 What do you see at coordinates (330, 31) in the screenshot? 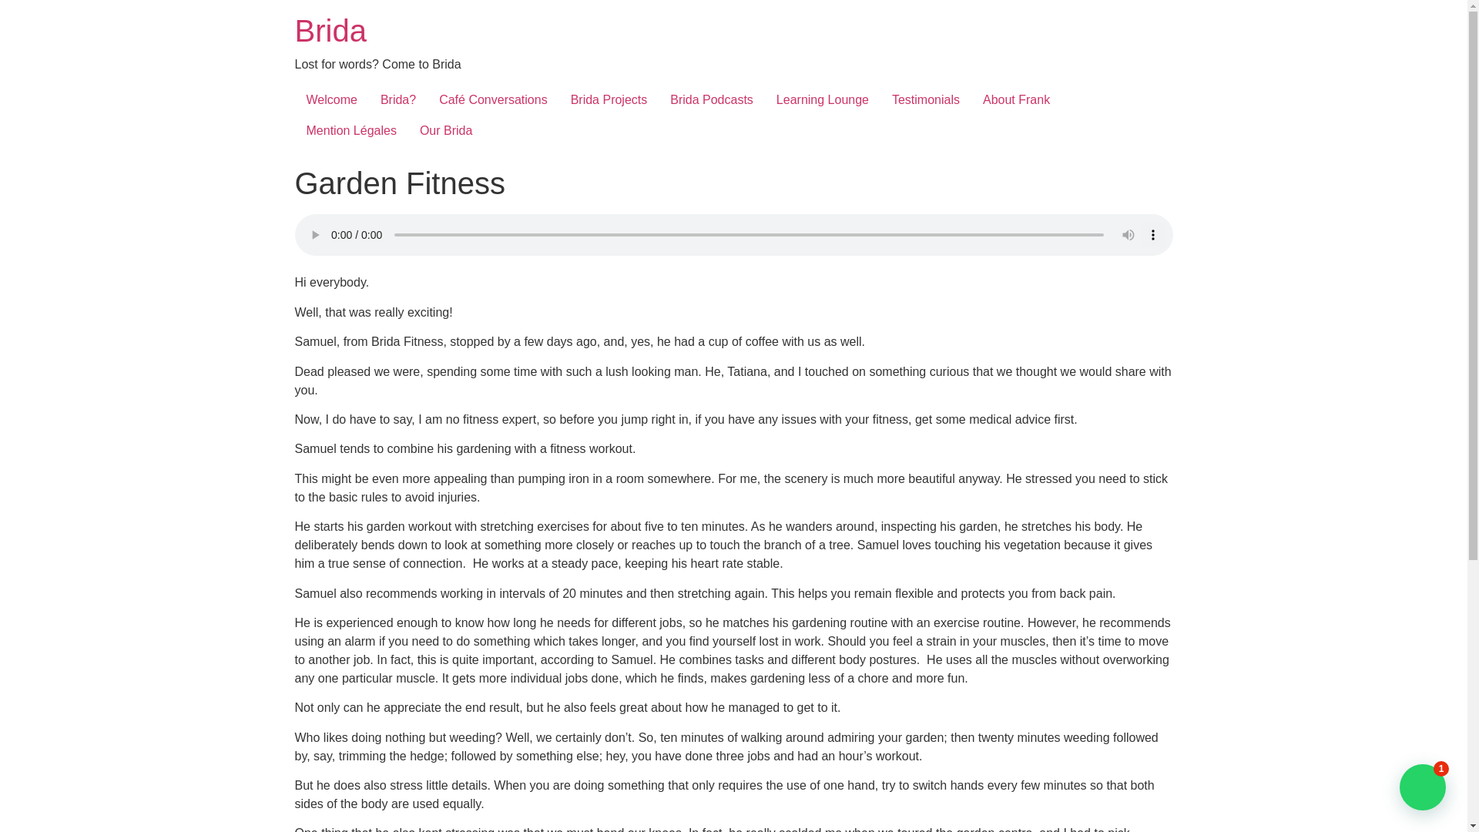
I see `Brida` at bounding box center [330, 31].